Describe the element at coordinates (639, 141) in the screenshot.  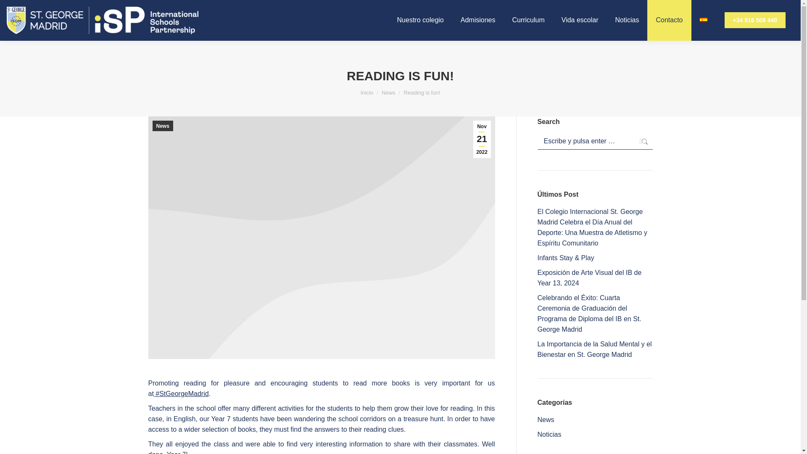
I see `Ir!` at that location.